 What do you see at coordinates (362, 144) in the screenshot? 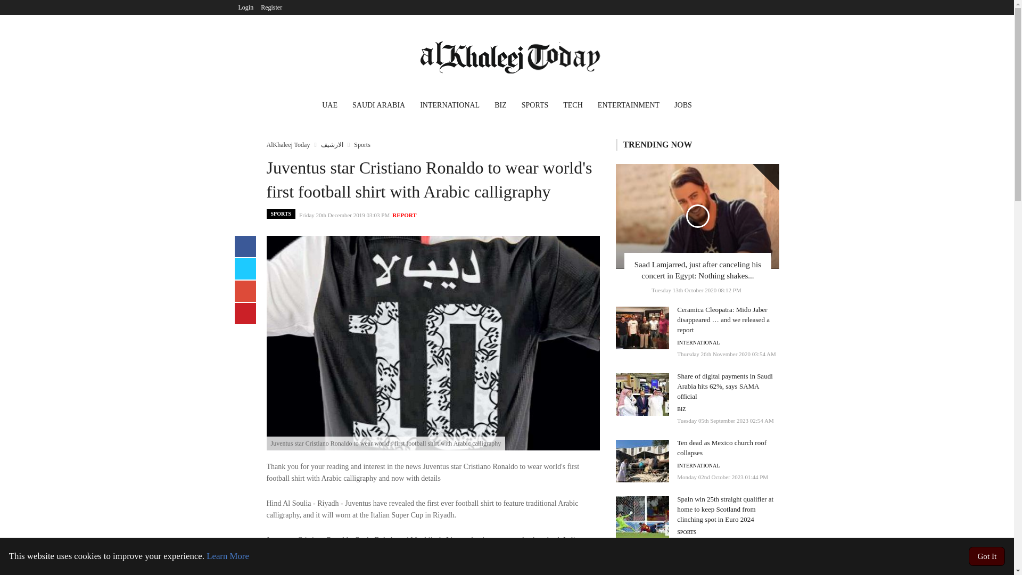
I see `Sports` at bounding box center [362, 144].